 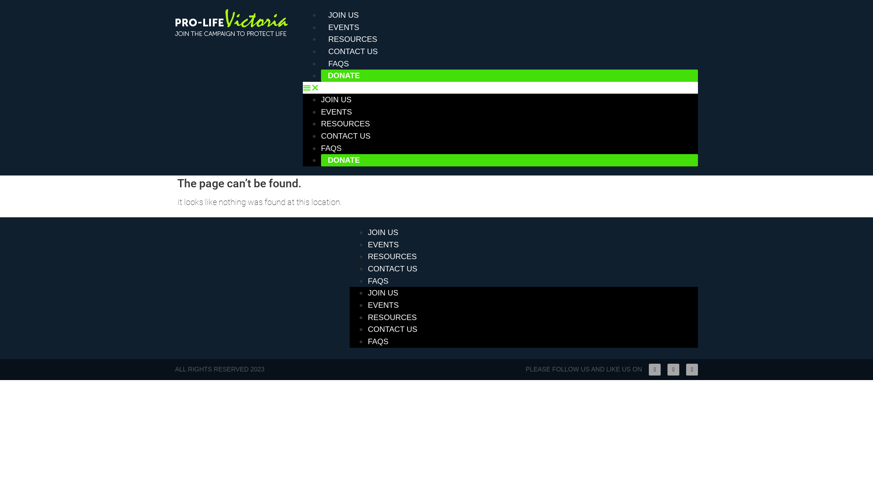 I want to click on JOIN US, so click(x=344, y=15).